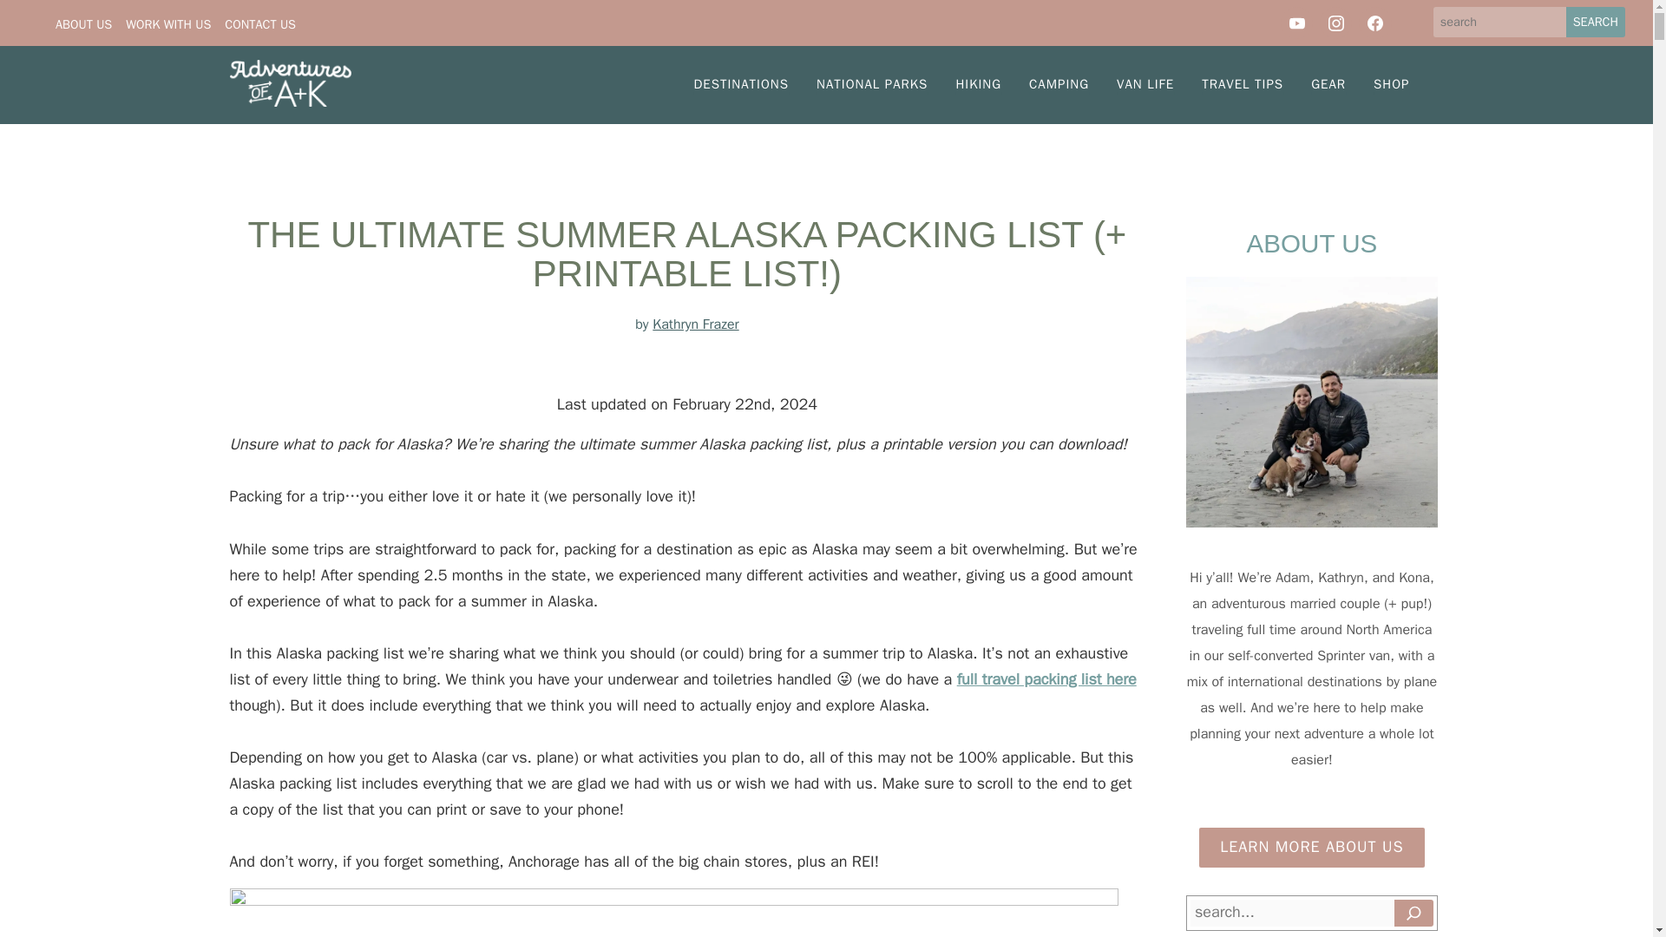 This screenshot has width=1666, height=937. I want to click on WORK WITH US, so click(168, 24).